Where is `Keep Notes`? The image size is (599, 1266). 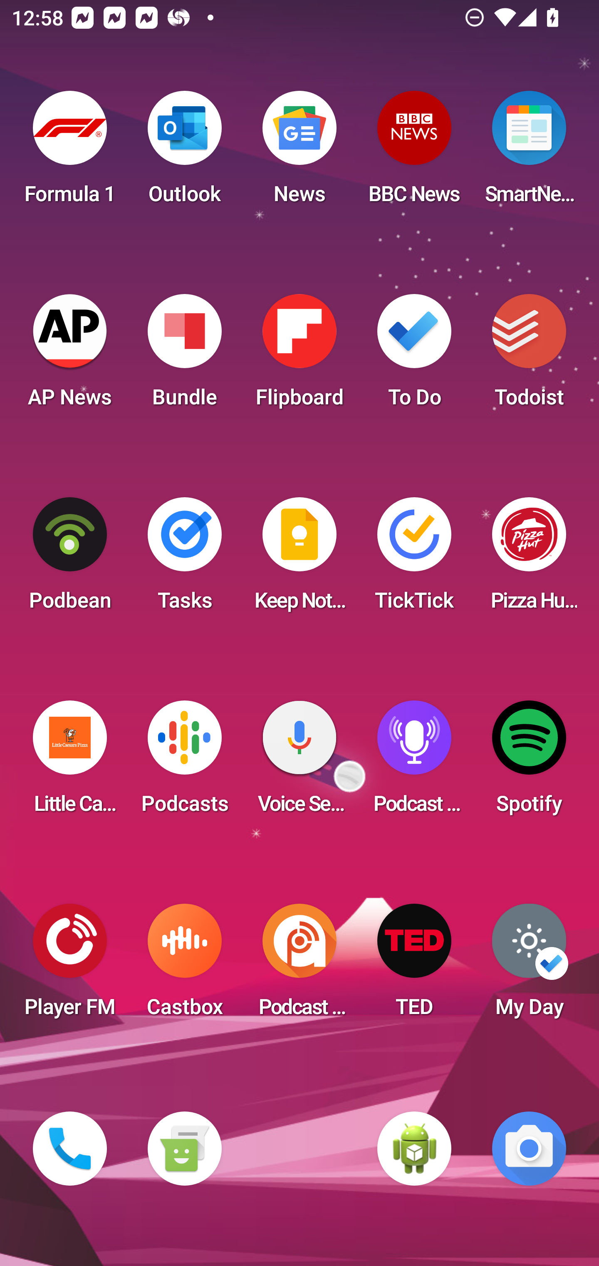 Keep Notes is located at coordinates (299, 559).